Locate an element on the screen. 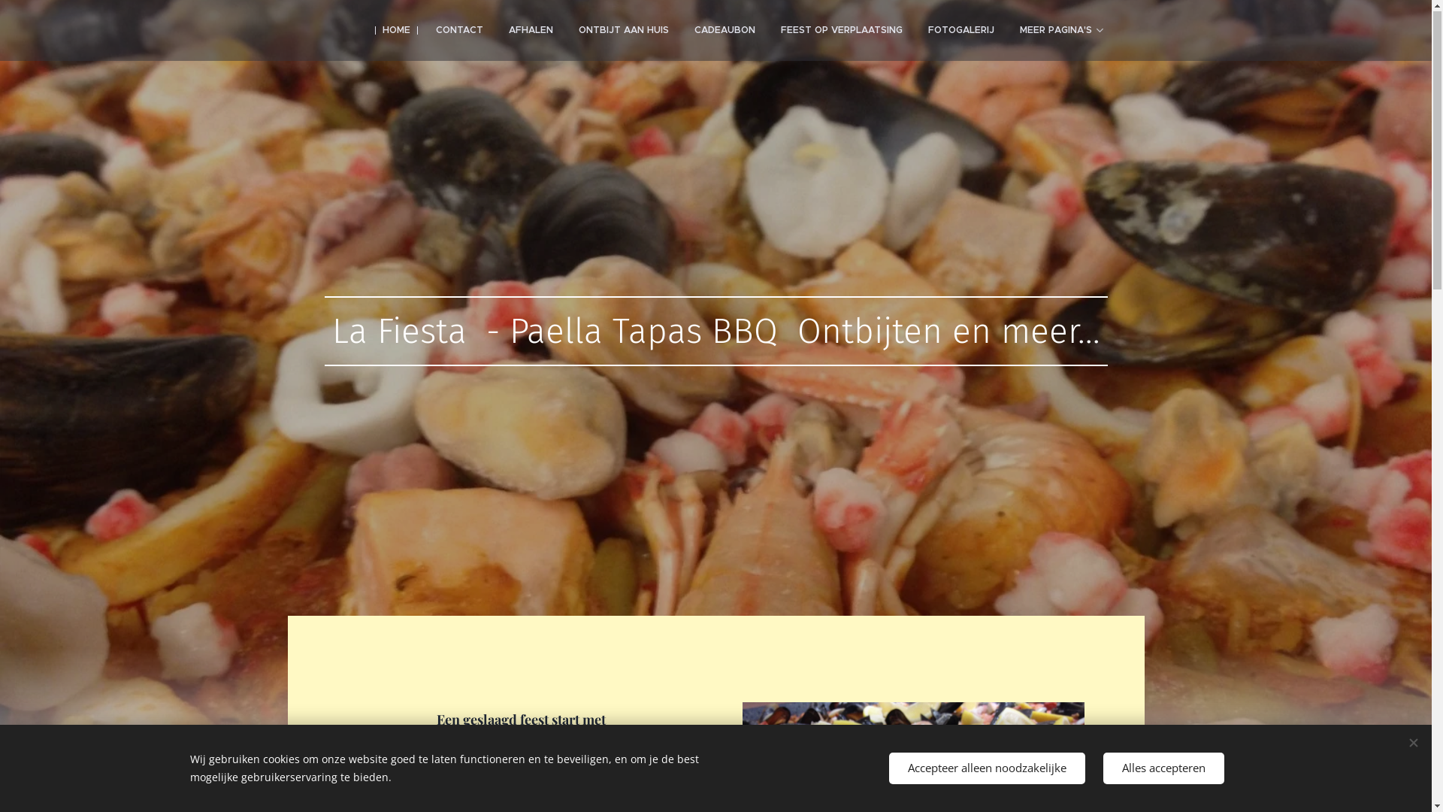 The height and width of the screenshot is (812, 1443). Alles accepteren is located at coordinates (1163, 768).